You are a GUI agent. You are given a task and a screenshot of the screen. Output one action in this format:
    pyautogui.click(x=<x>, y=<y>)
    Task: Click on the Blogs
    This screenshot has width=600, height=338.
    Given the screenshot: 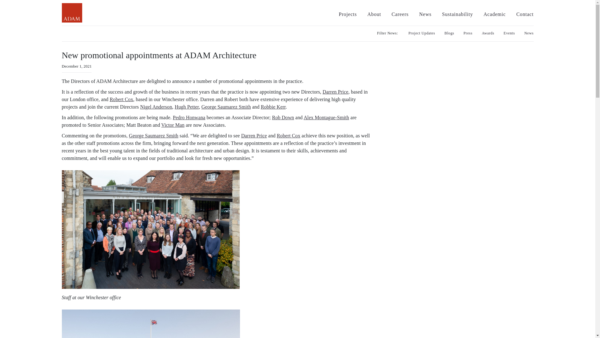 What is the action you would take?
    pyautogui.click(x=449, y=33)
    